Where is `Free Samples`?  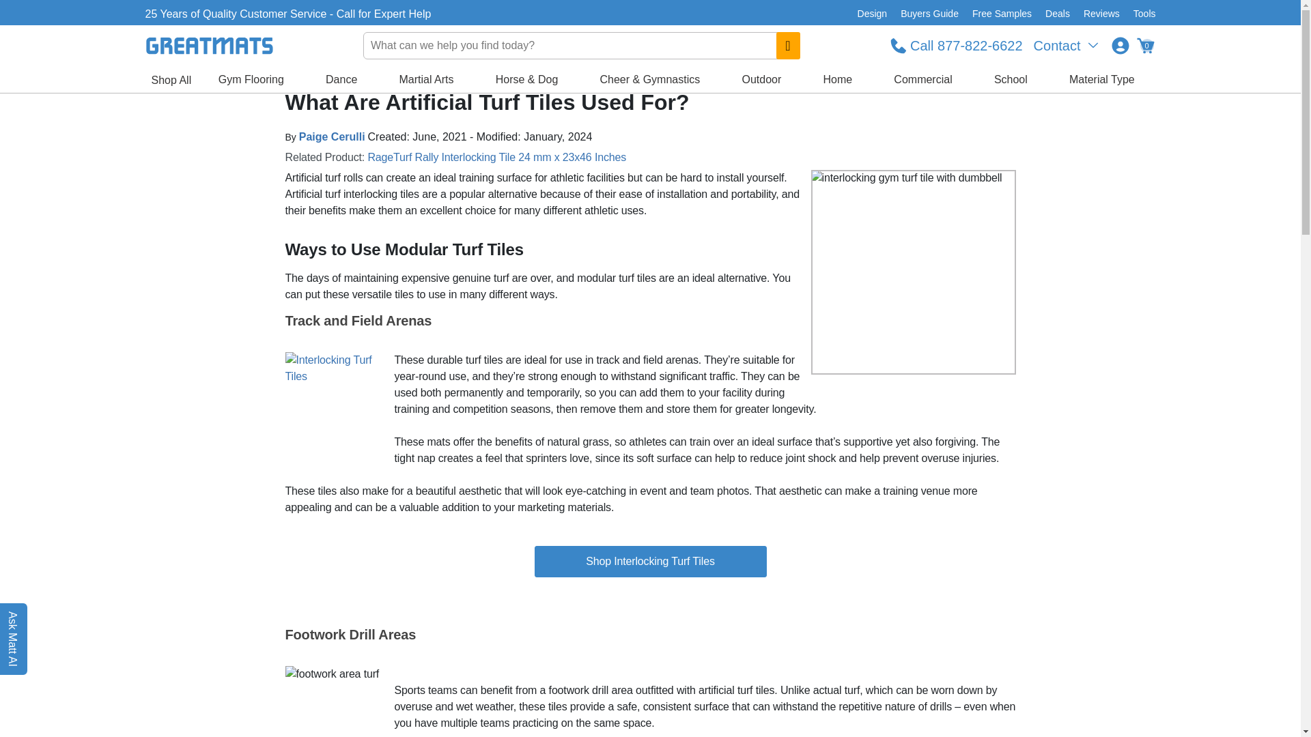
Free Samples is located at coordinates (1001, 14).